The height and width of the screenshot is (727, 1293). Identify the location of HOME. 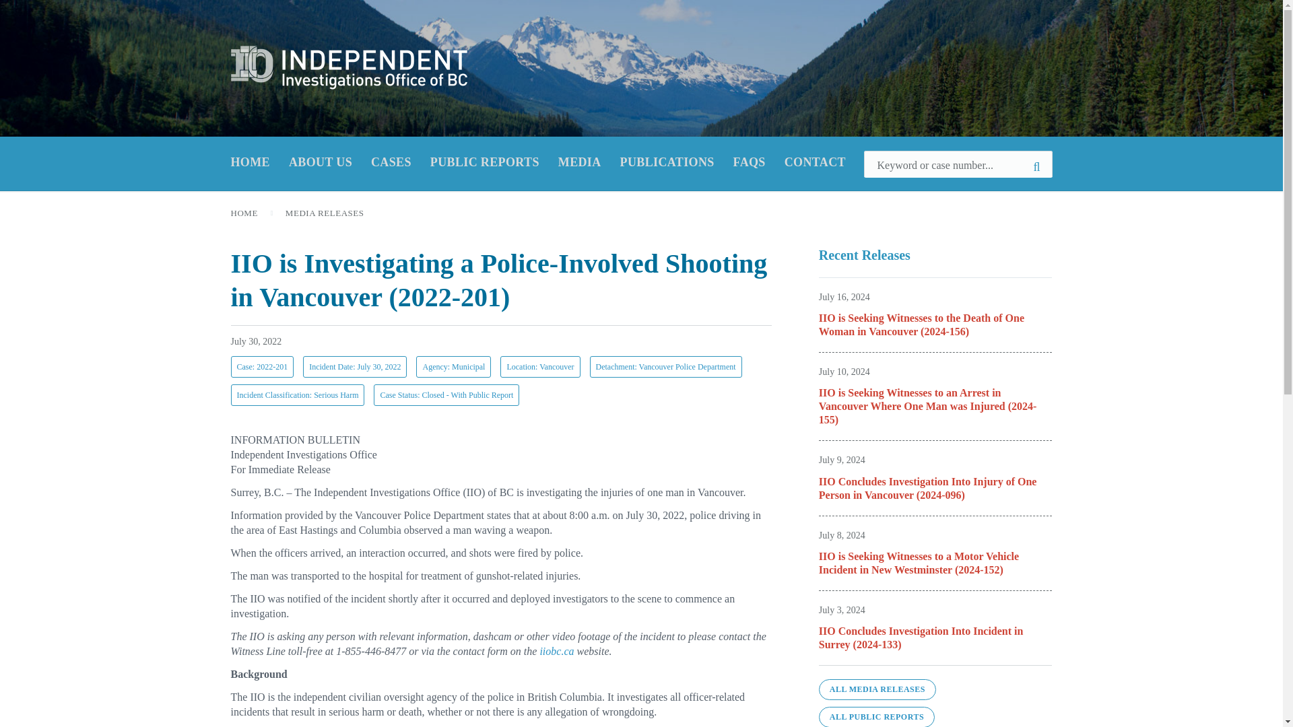
(249, 163).